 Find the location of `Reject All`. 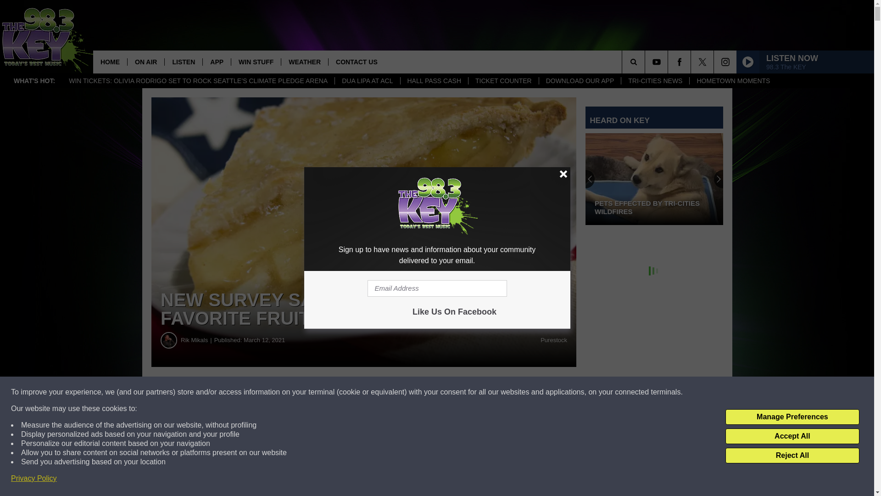

Reject All is located at coordinates (792, 456).